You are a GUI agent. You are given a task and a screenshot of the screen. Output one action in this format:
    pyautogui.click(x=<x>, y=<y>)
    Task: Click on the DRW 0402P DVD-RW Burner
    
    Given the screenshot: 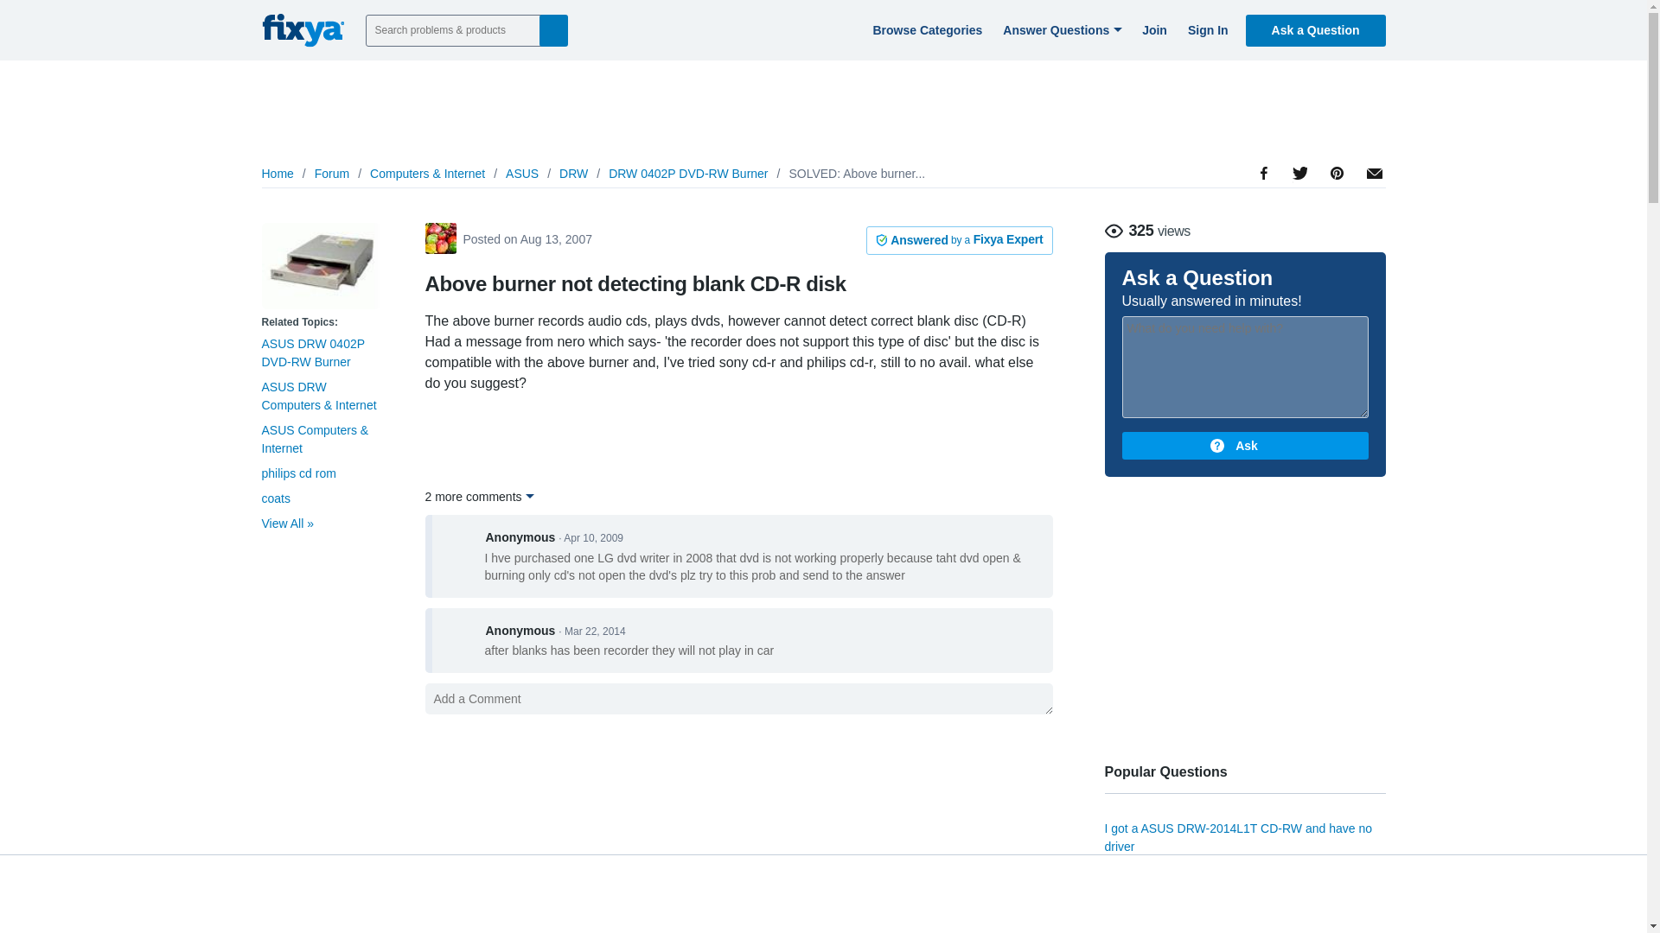 What is the action you would take?
    pyautogui.click(x=688, y=174)
    